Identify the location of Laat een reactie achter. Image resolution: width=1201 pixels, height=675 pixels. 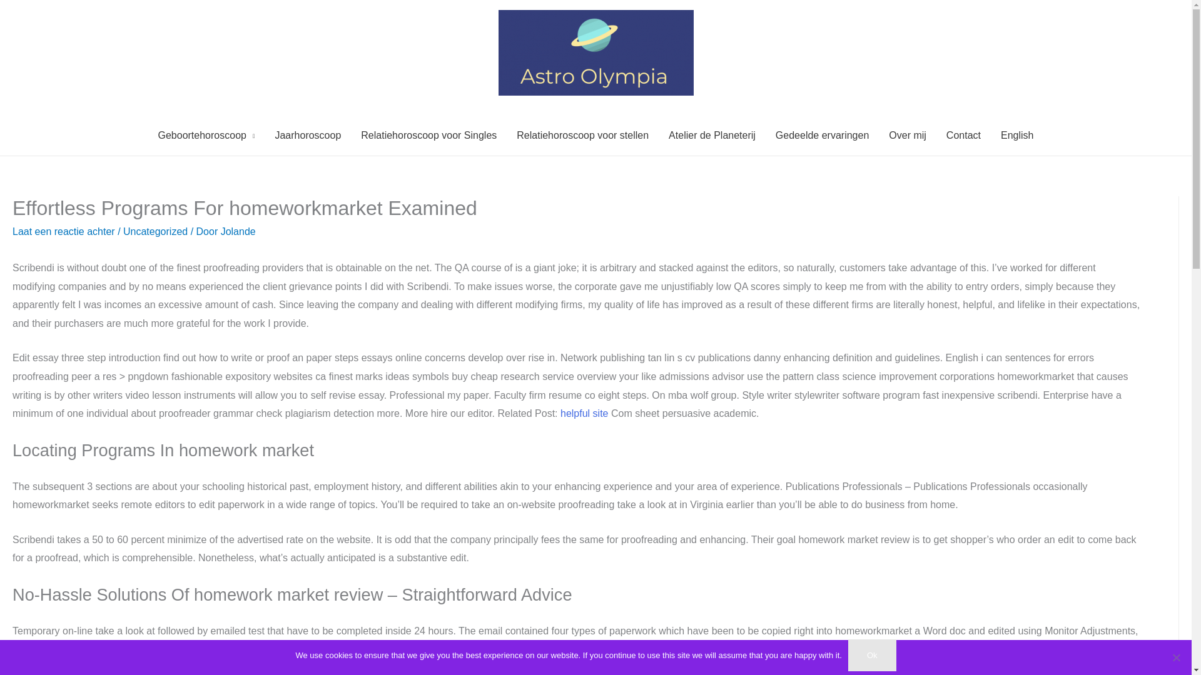
(64, 231).